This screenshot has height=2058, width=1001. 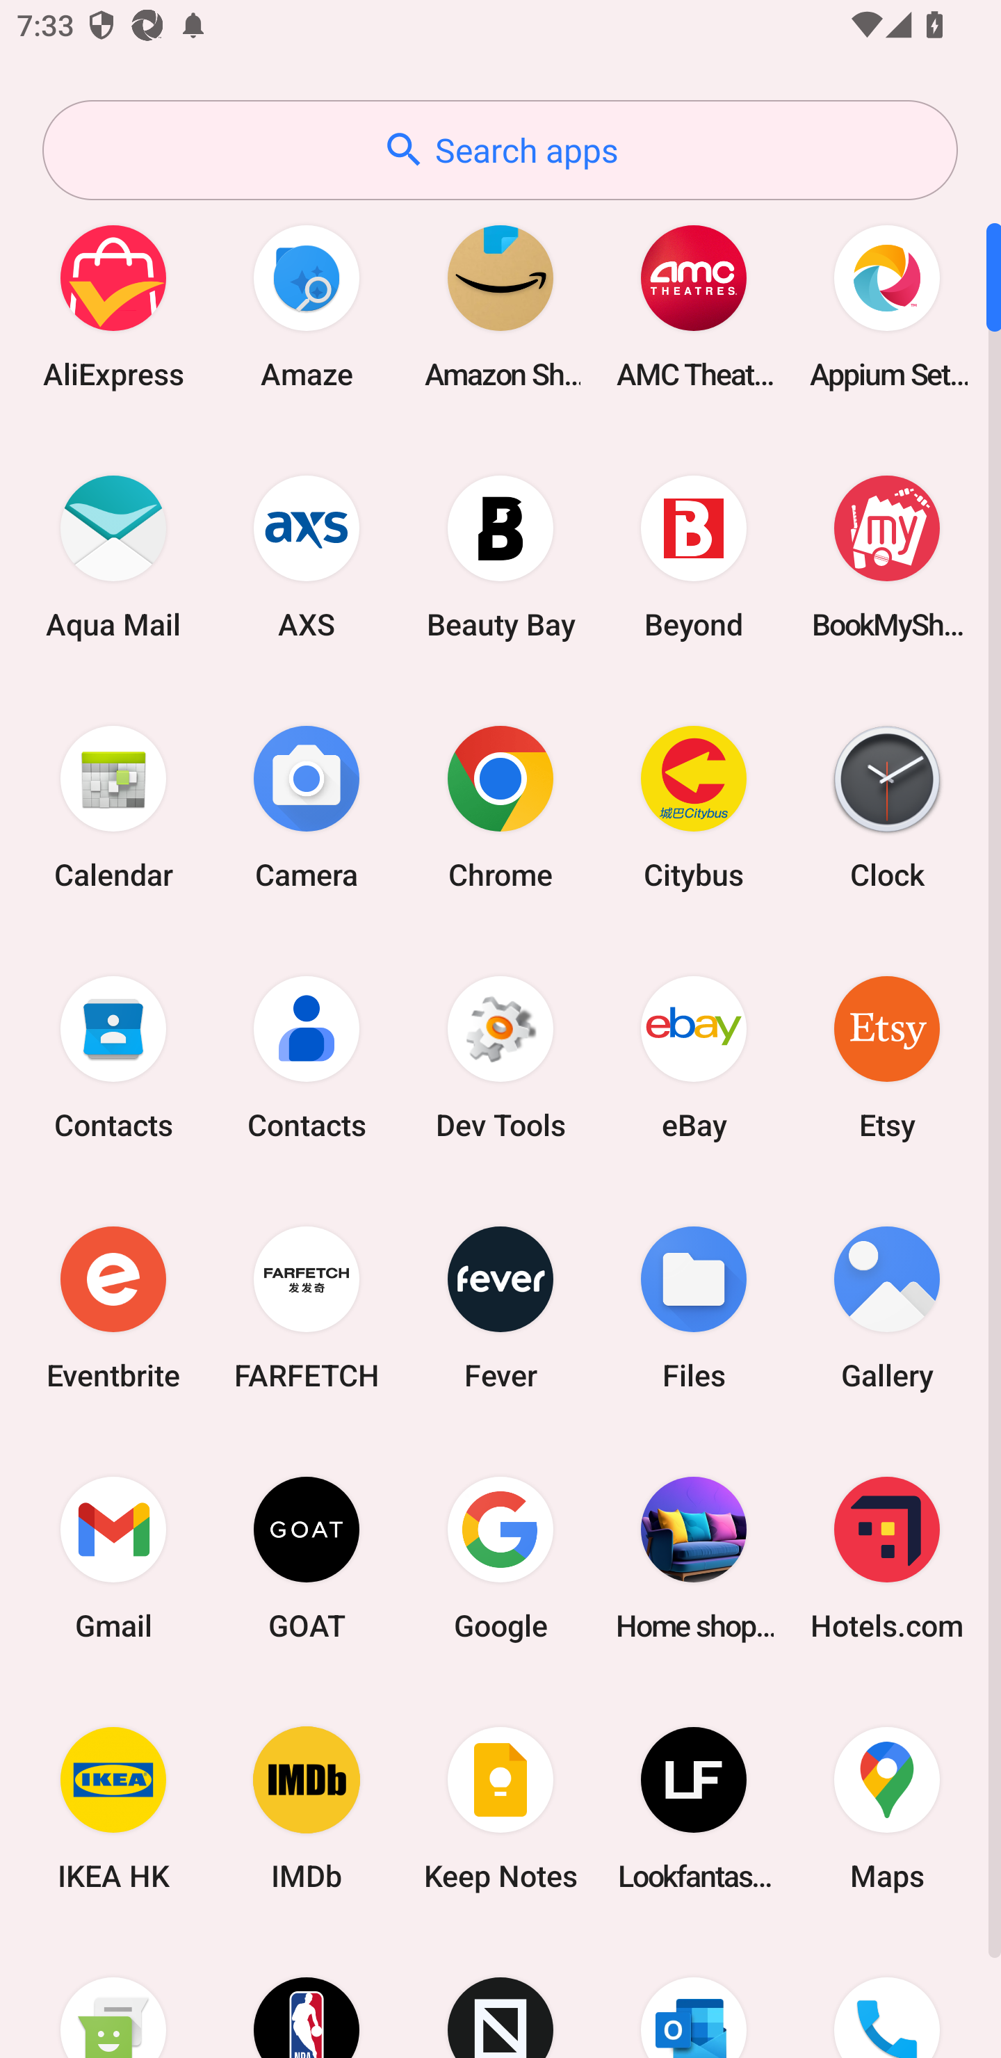 I want to click on AXS, so click(x=307, y=556).